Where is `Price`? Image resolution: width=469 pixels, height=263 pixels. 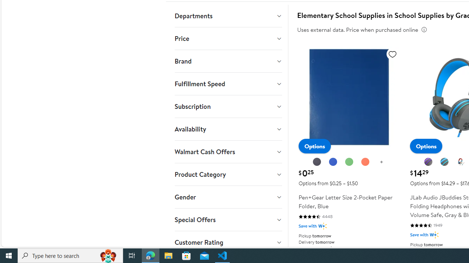
Price is located at coordinates (228, 38).